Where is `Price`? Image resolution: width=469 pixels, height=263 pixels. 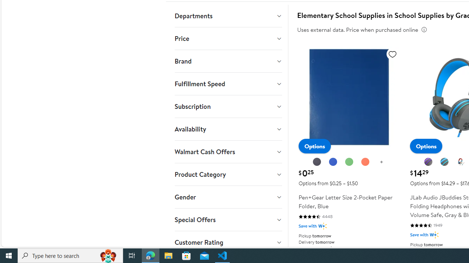
Price is located at coordinates (228, 38).